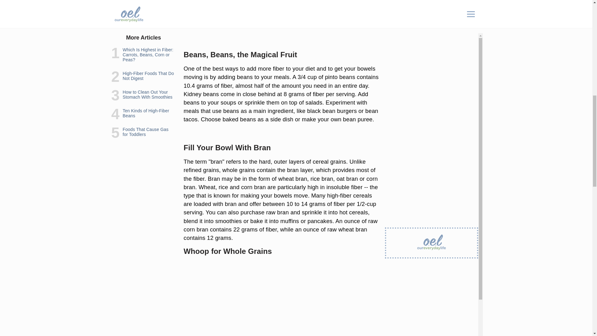  Describe the element at coordinates (281, 299) in the screenshot. I see `Advertisement` at that location.